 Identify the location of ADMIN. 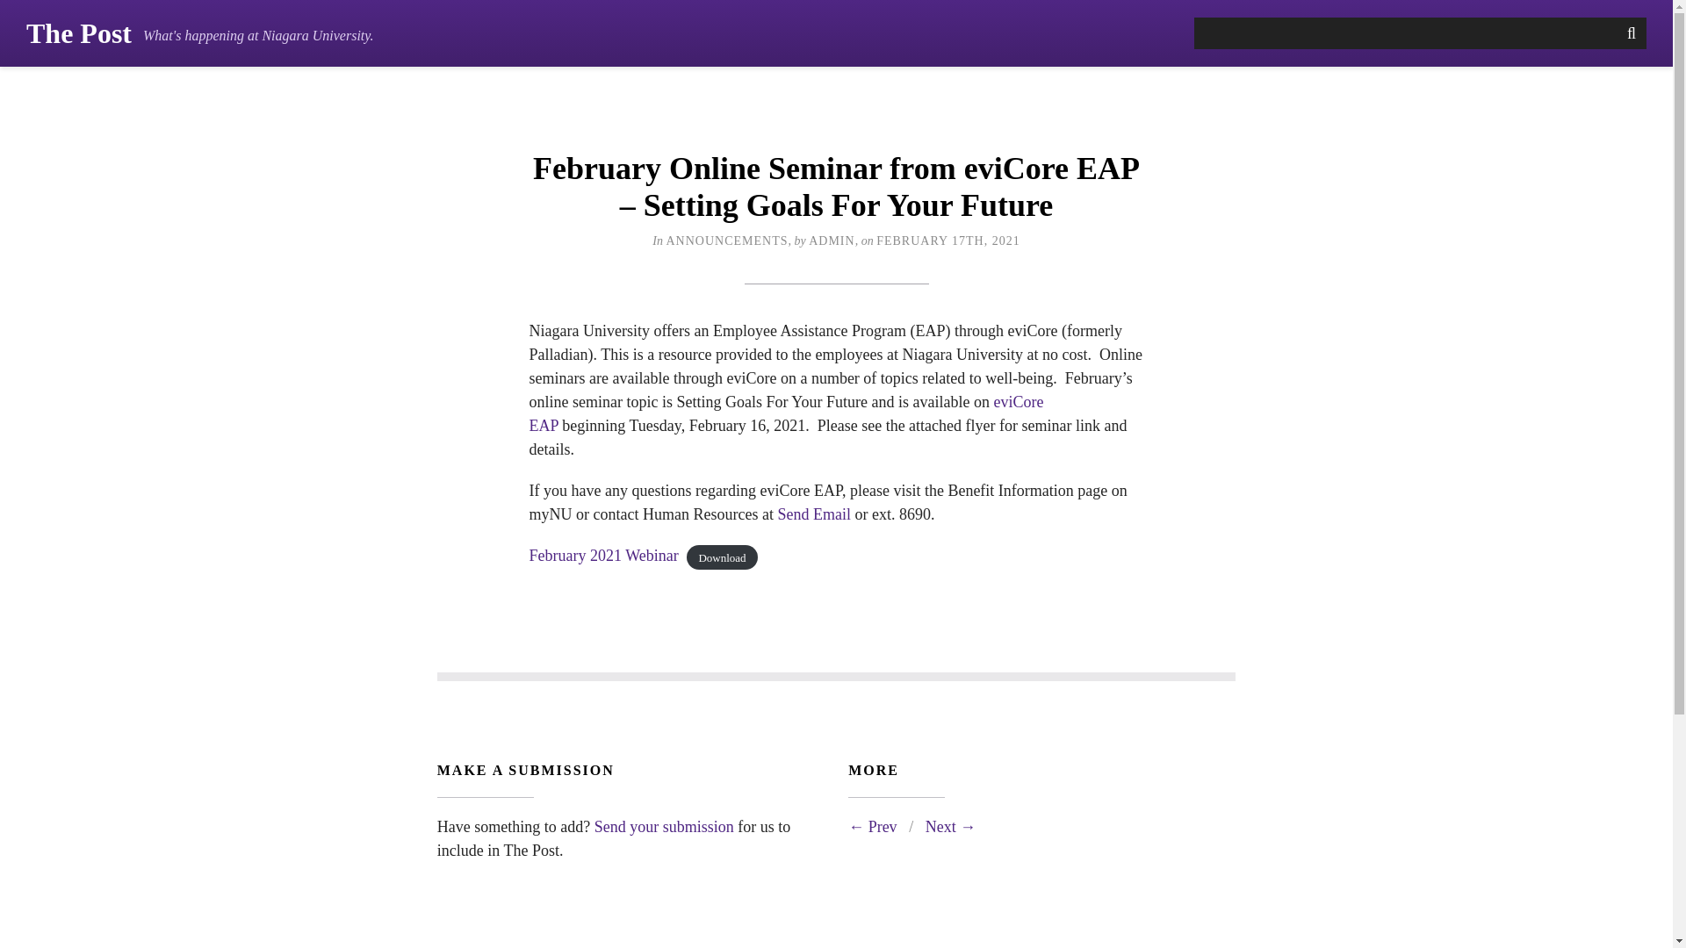
(832, 241).